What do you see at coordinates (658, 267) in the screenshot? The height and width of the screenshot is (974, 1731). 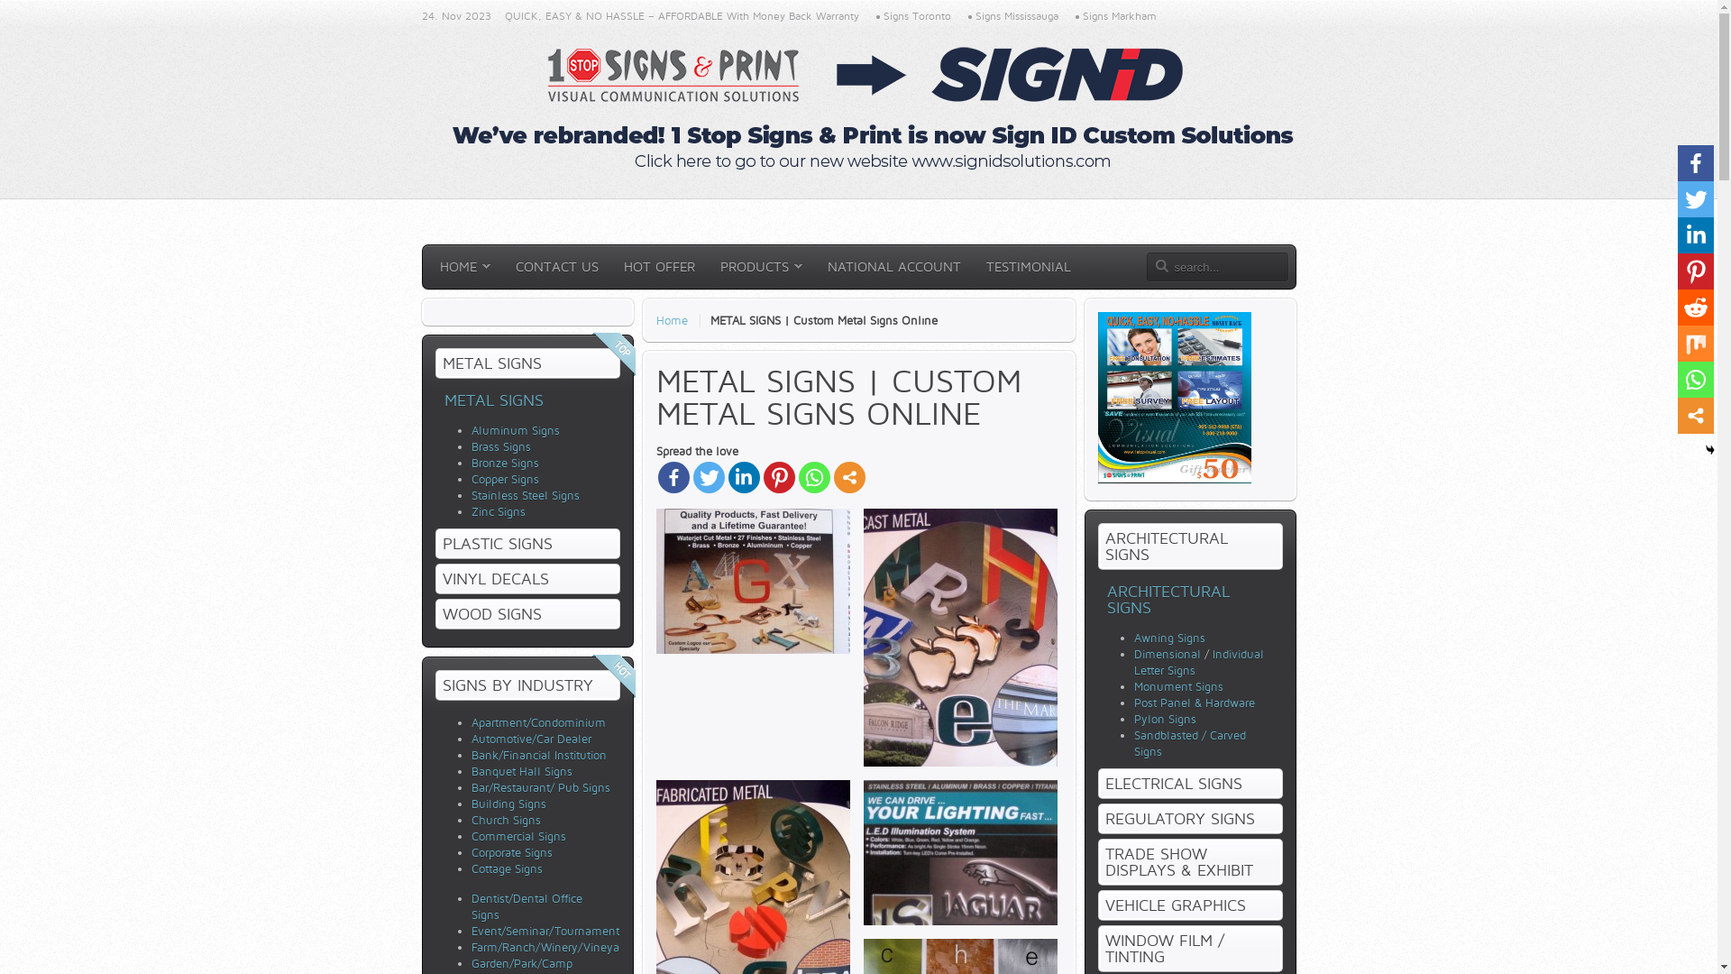 I see `HOT OFFER` at bounding box center [658, 267].